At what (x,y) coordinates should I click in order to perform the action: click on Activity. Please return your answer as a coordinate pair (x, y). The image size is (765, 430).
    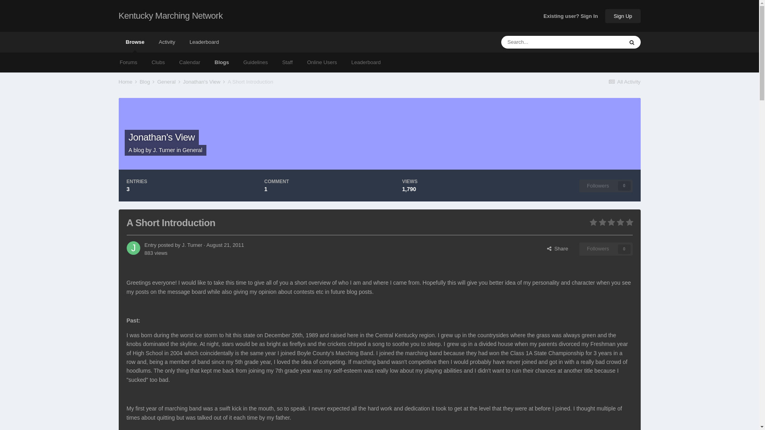
    Looking at the image, I should click on (167, 42).